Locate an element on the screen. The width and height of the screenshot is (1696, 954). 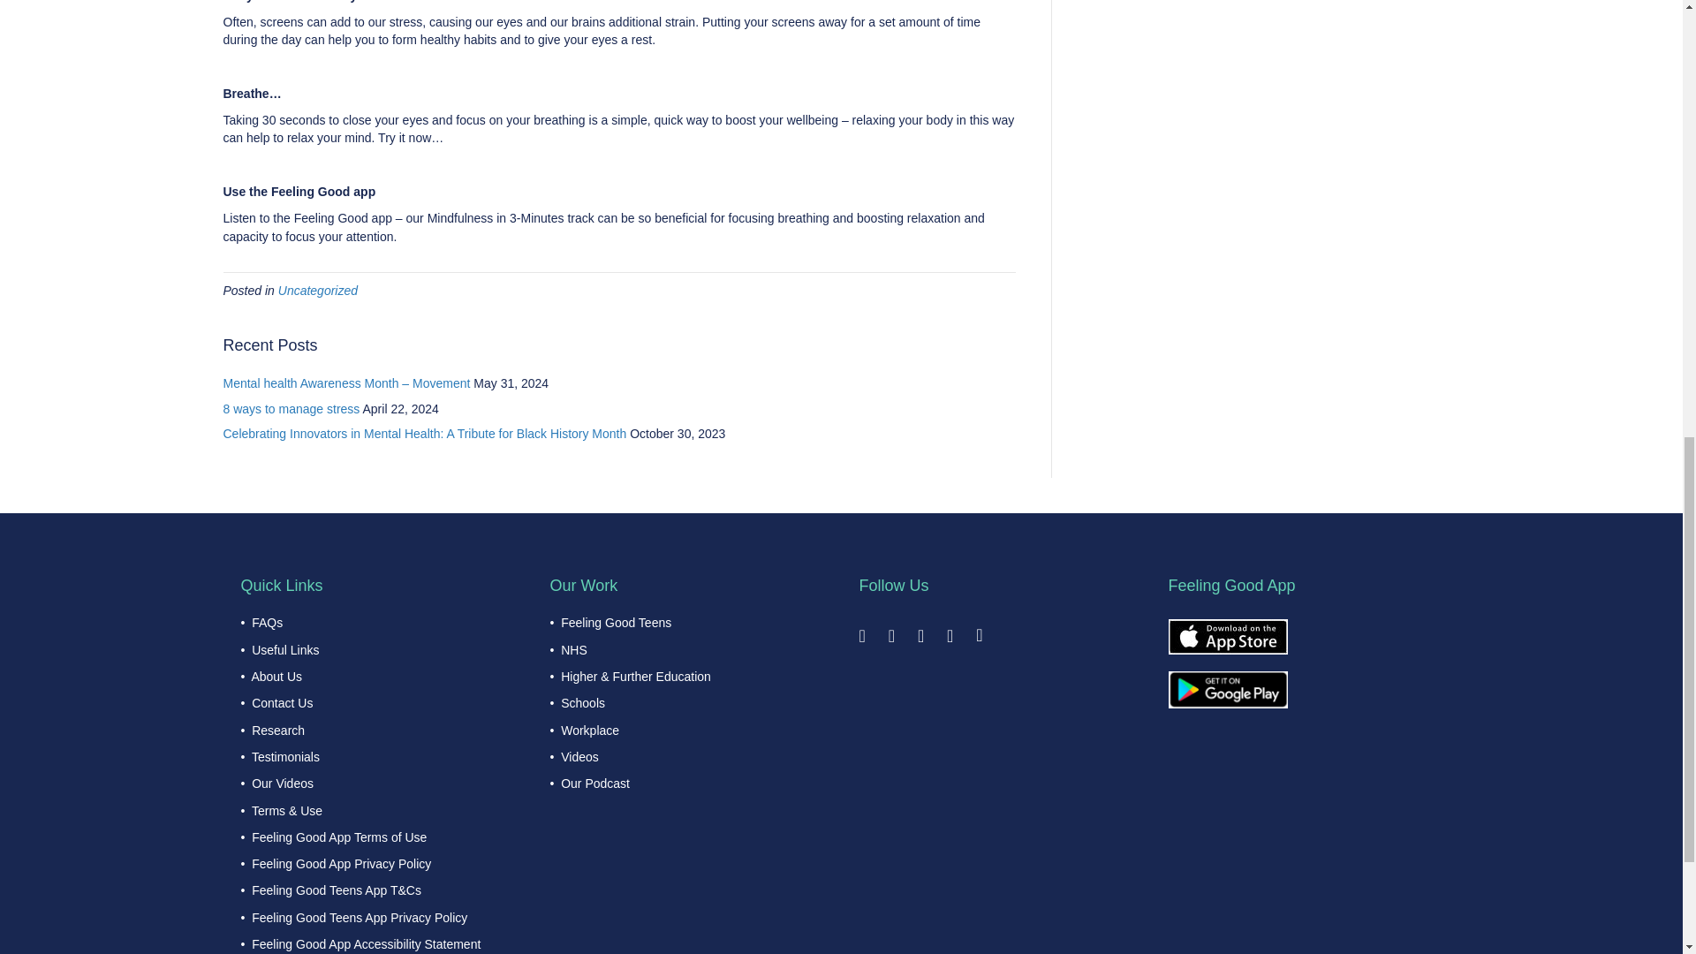
Feeling Good App Privacy Policy is located at coordinates (341, 864).